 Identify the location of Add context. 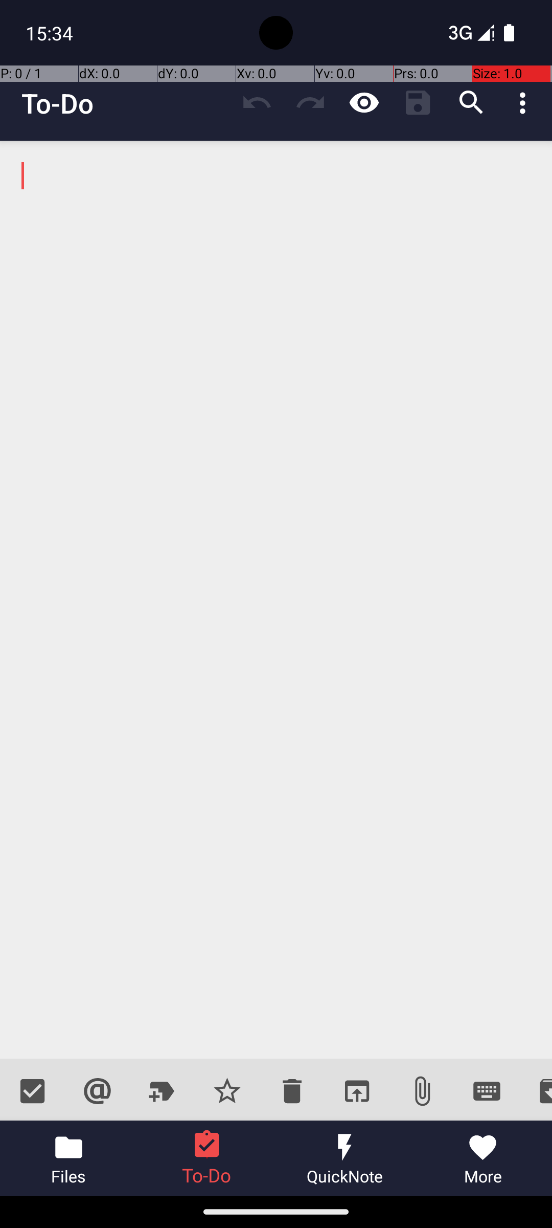
(97, 1091).